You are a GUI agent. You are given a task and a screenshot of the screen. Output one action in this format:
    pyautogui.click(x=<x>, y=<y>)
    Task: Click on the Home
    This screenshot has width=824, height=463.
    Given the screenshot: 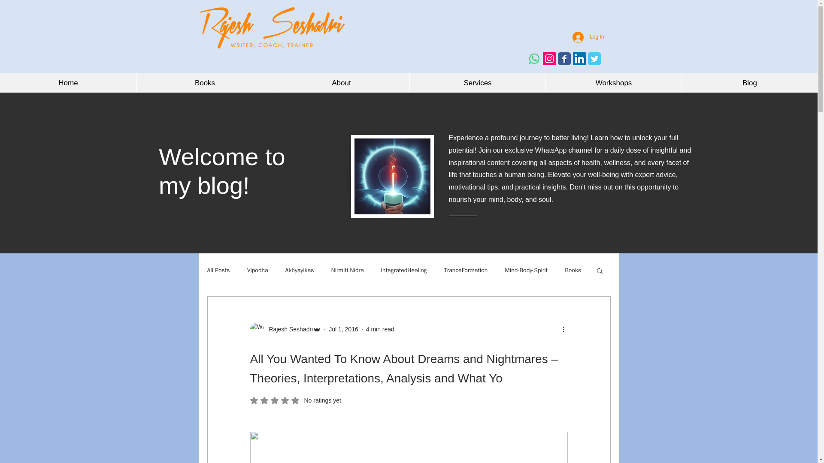 What is the action you would take?
    pyautogui.click(x=68, y=83)
    